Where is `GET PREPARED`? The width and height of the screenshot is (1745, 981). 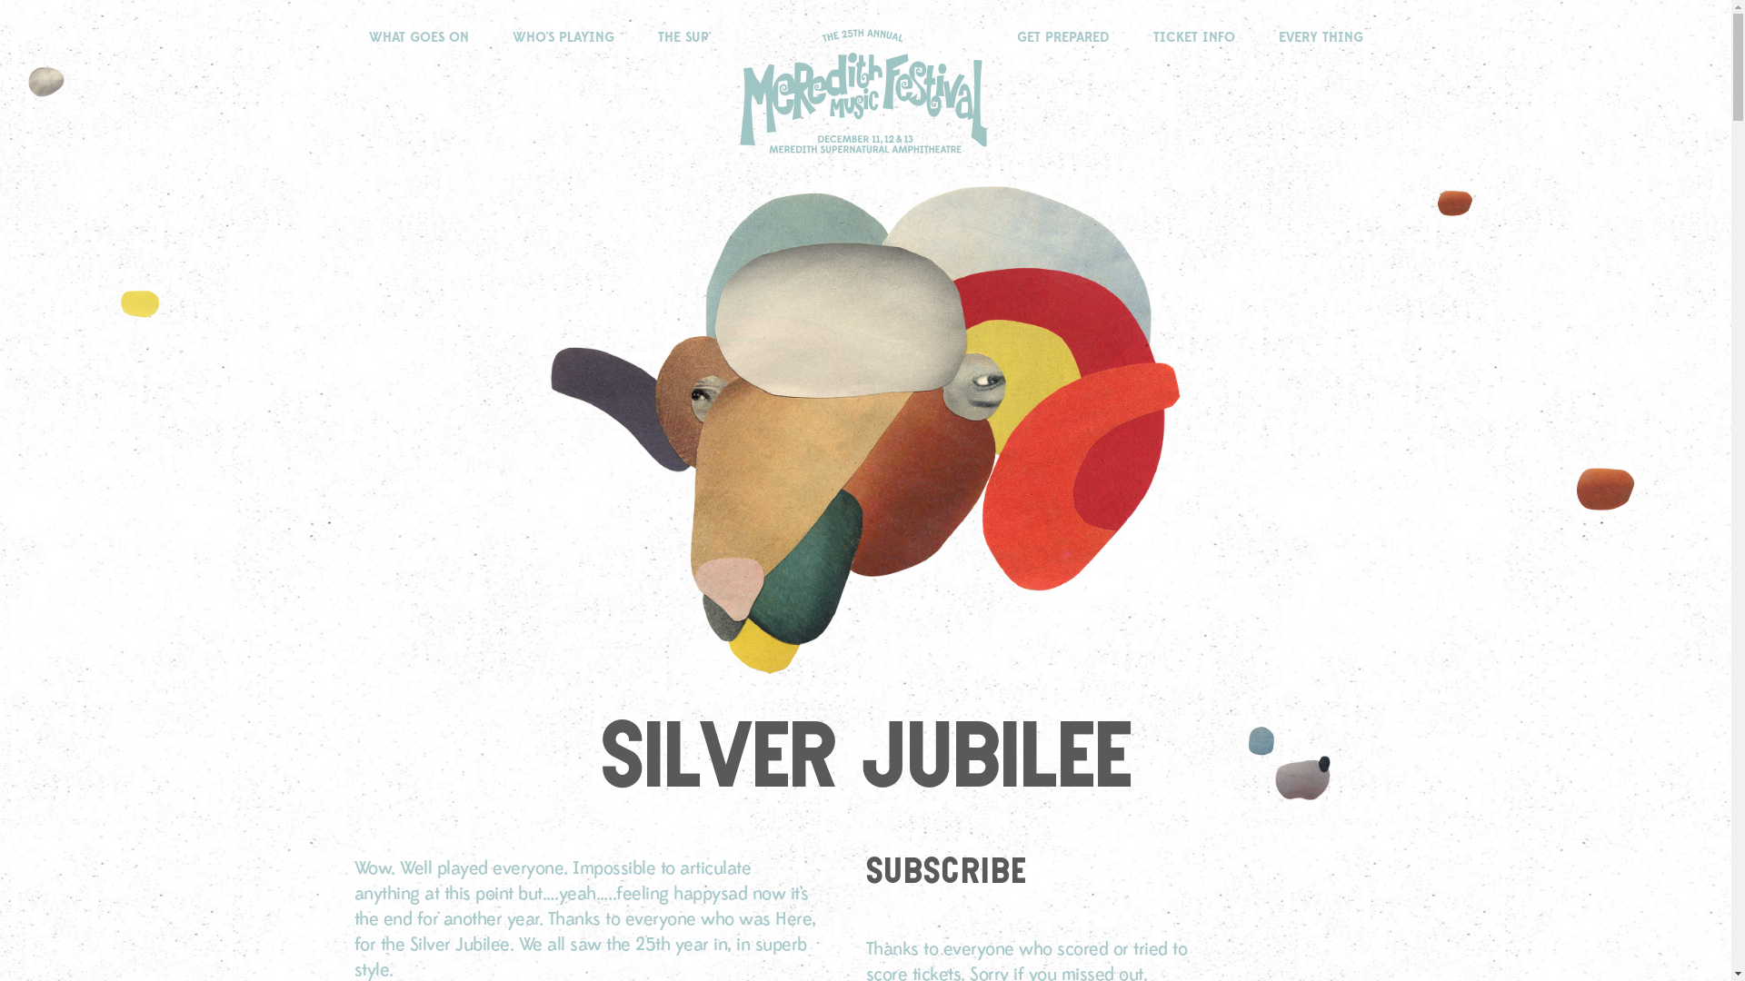 GET PREPARED is located at coordinates (1062, 39).